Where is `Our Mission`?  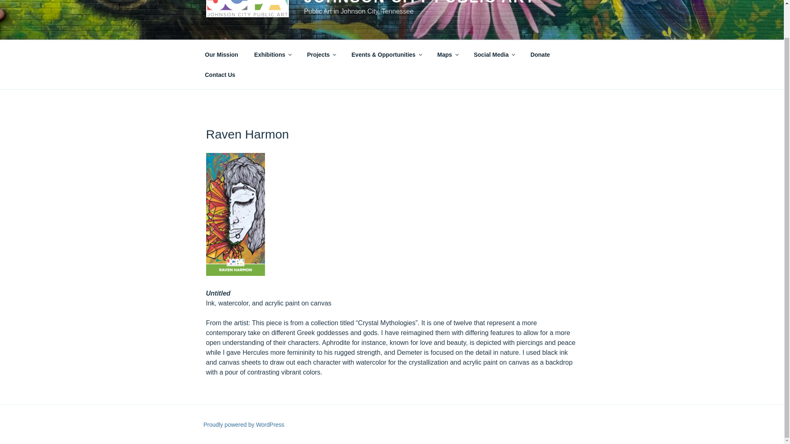 Our Mission is located at coordinates (221, 54).